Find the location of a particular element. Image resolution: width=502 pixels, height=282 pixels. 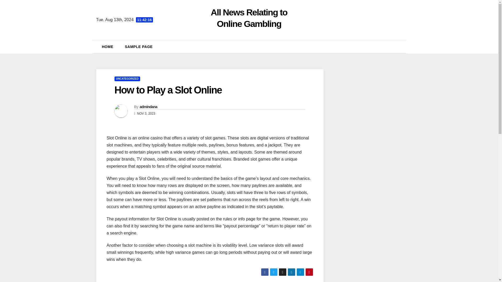

admindana is located at coordinates (149, 107).